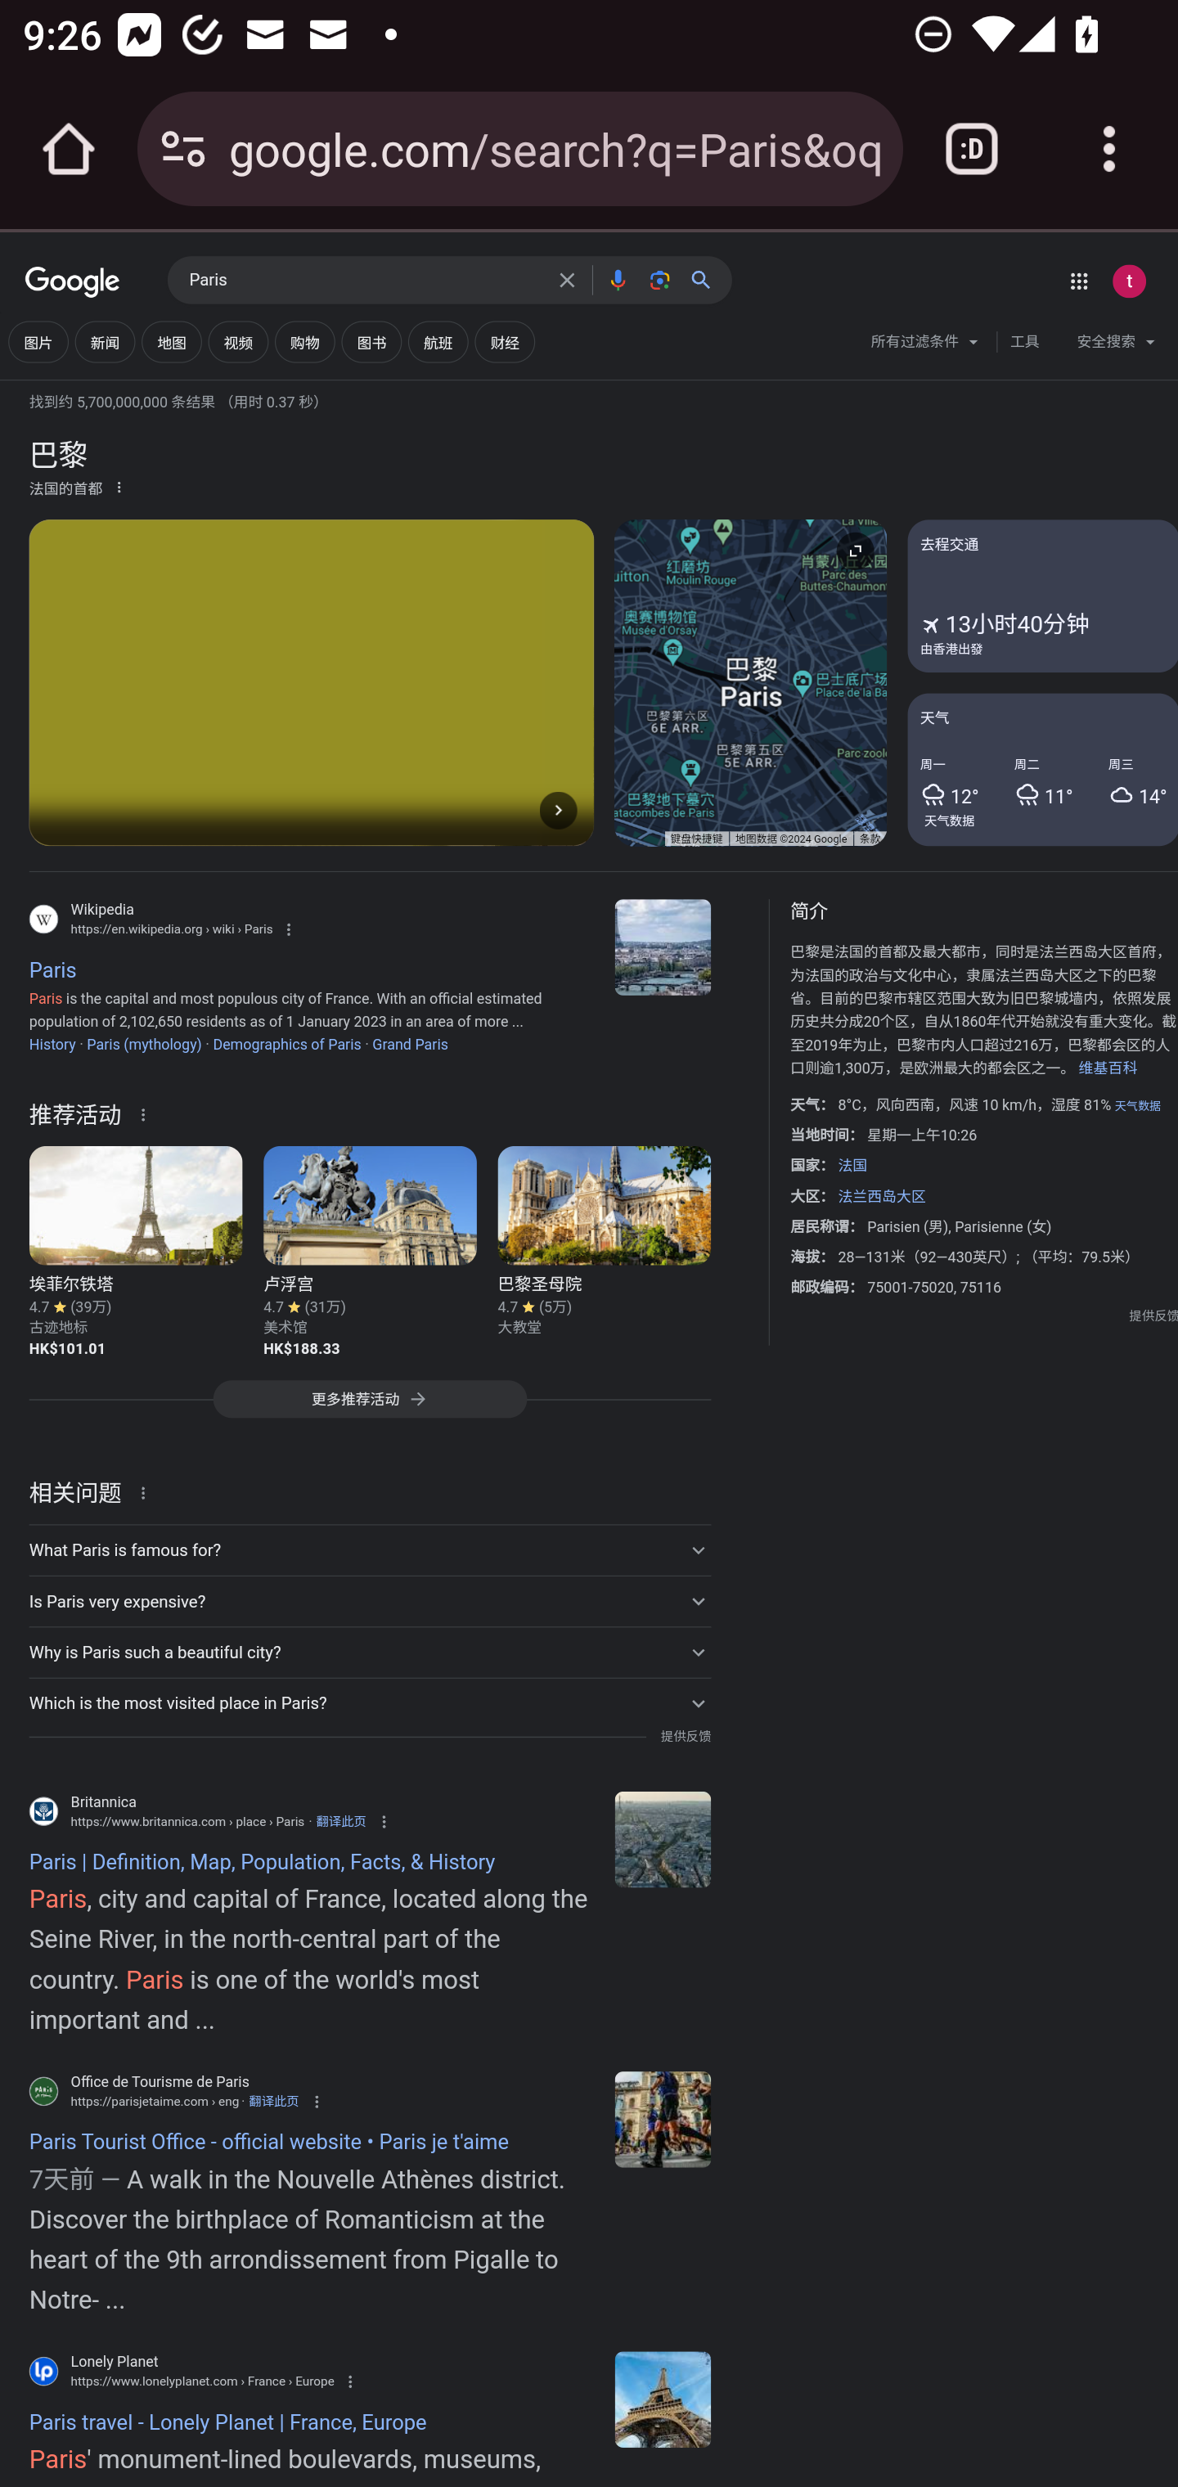  I want to click on Is Paris very expensive?, so click(369, 1602).